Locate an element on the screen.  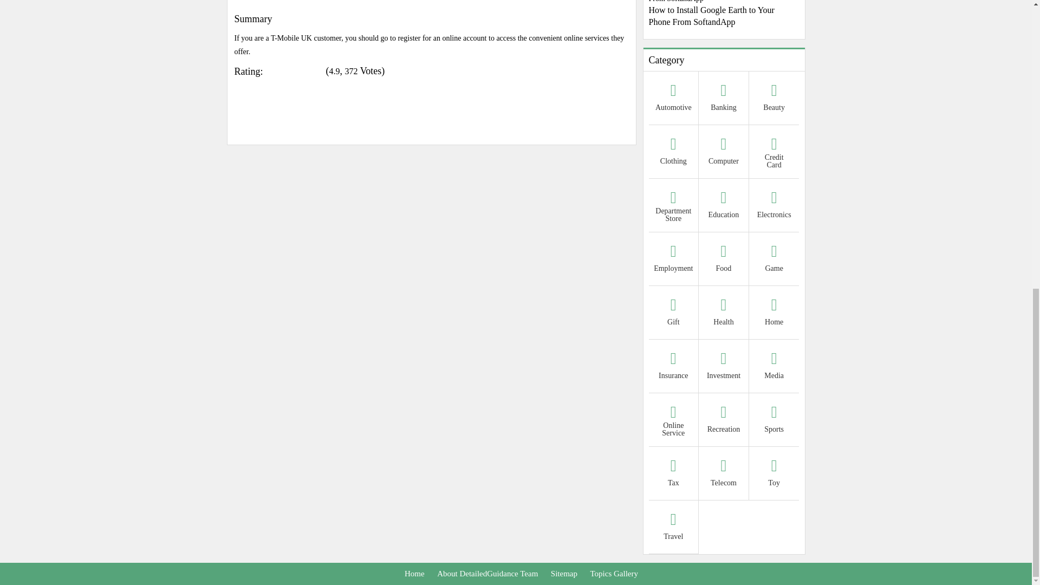
Food is located at coordinates (724, 260).